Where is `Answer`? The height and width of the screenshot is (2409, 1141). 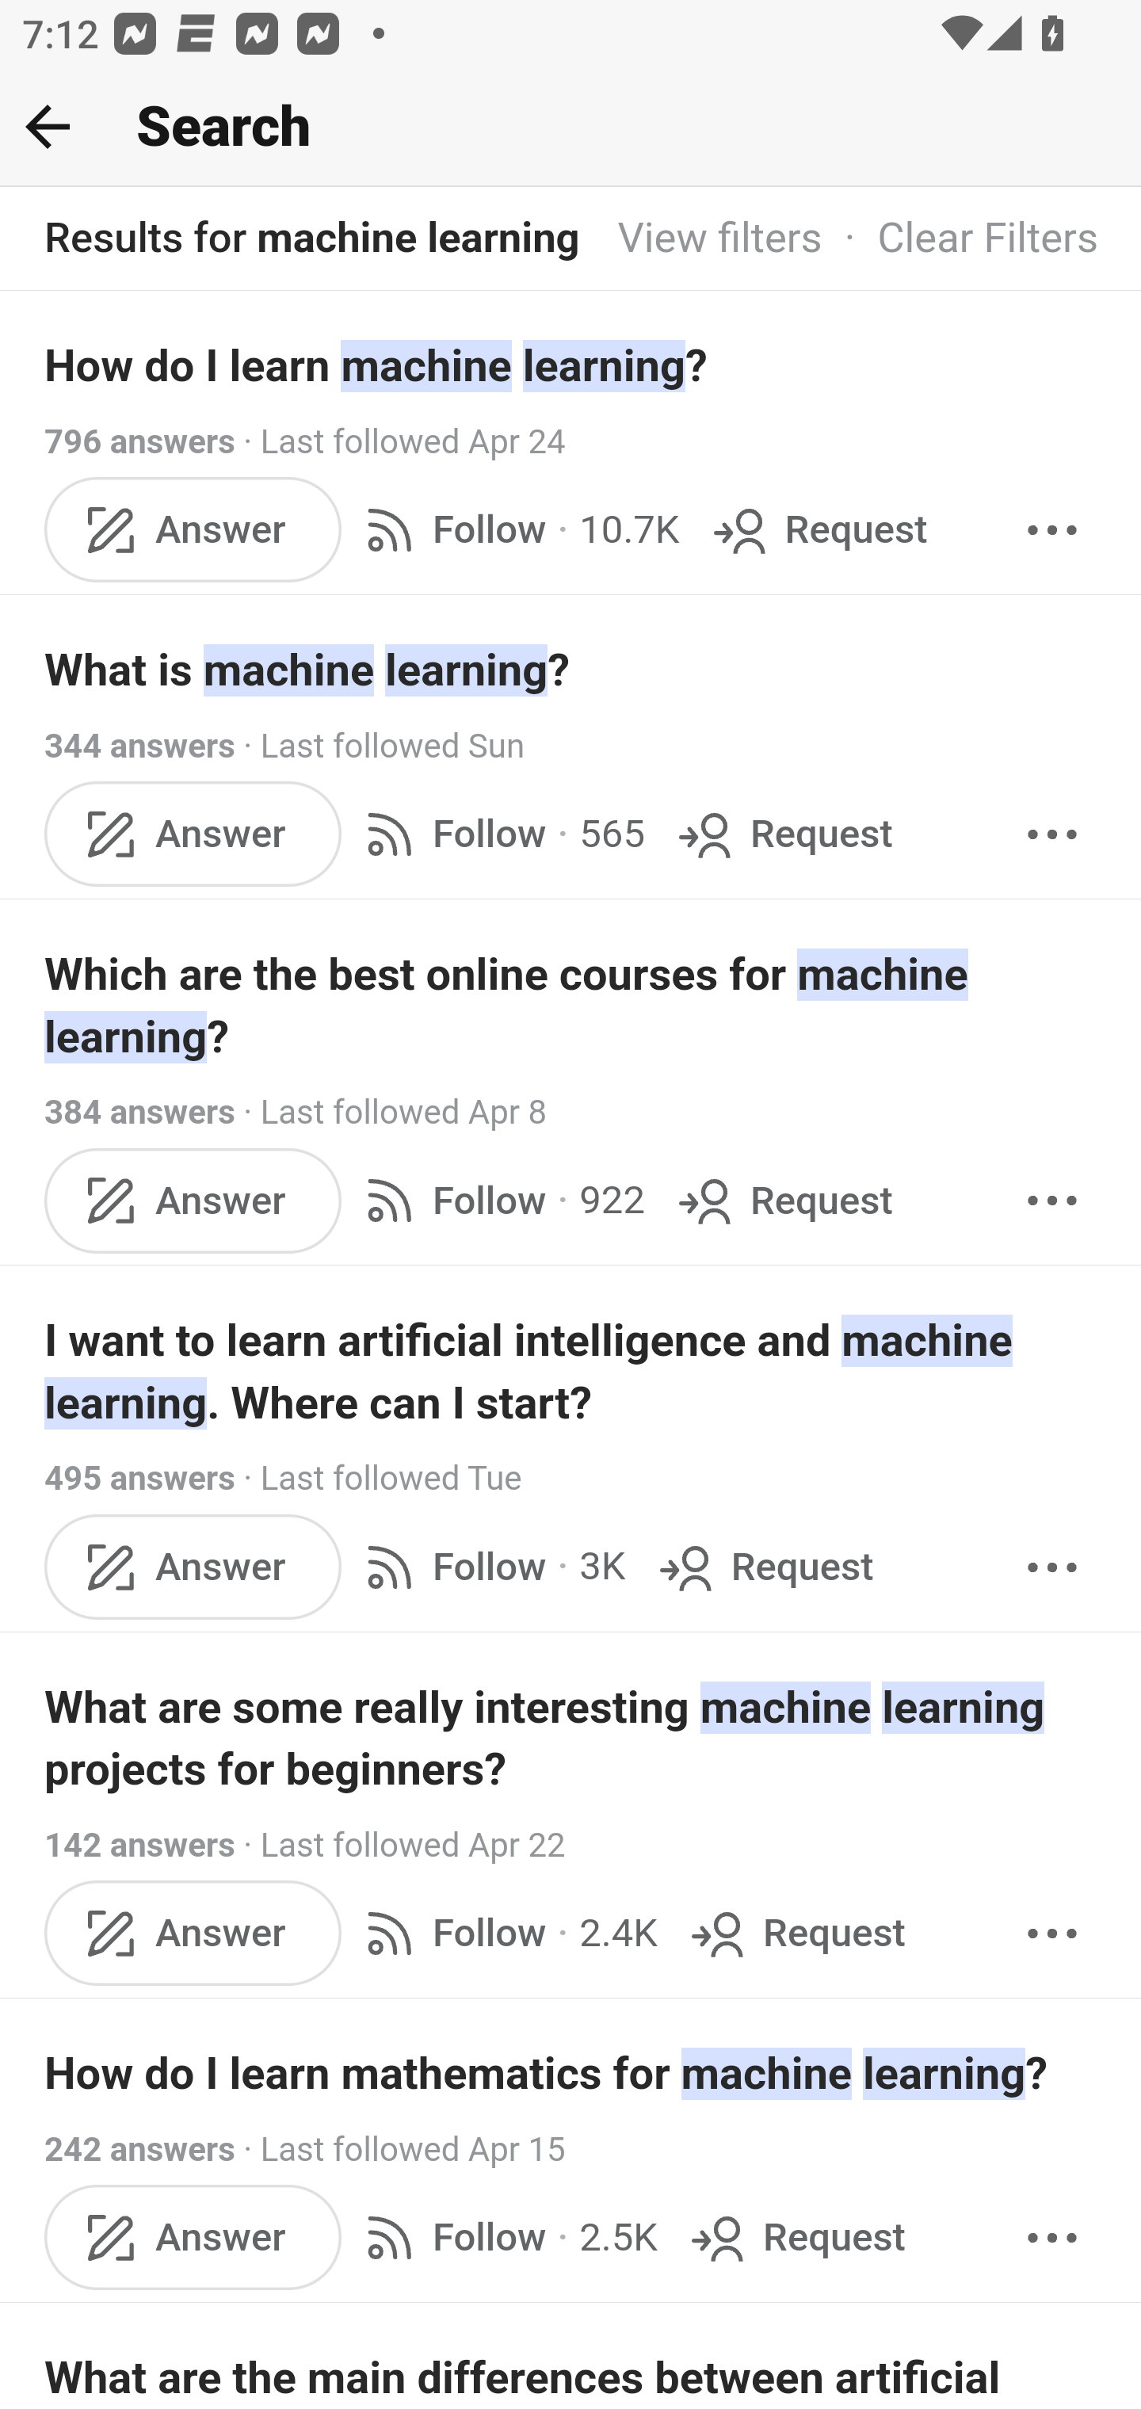
Answer is located at coordinates (193, 528).